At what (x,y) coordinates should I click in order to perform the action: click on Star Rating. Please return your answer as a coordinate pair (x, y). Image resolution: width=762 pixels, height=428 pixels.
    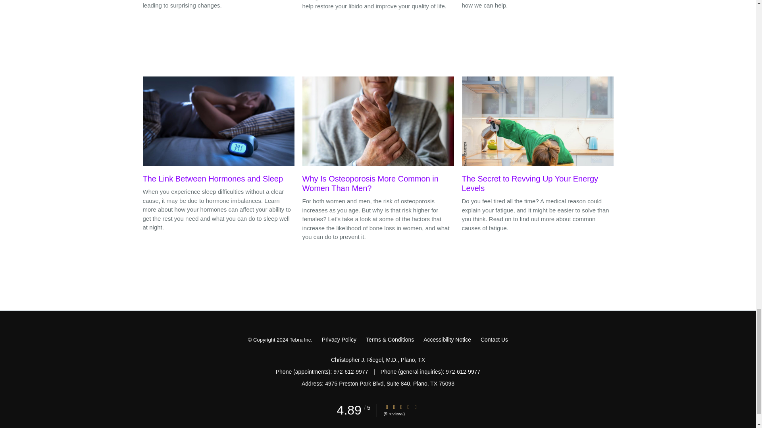
    Looking at the image, I should click on (394, 407).